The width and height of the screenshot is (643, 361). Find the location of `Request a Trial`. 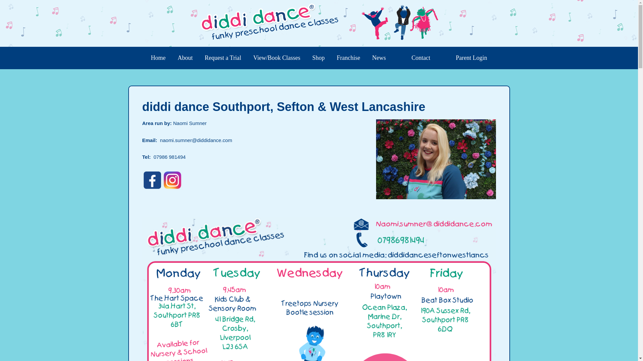

Request a Trial is located at coordinates (223, 58).